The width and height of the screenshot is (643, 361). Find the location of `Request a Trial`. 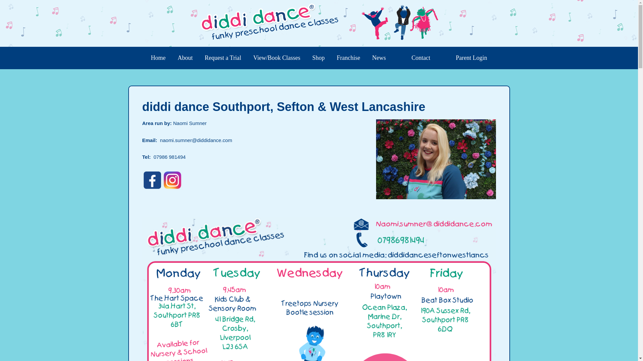

Request a Trial is located at coordinates (223, 58).